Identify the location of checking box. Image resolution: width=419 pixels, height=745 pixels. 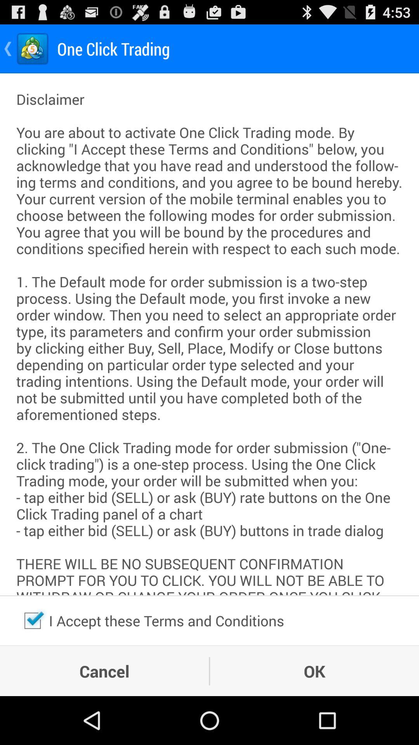
(33, 620).